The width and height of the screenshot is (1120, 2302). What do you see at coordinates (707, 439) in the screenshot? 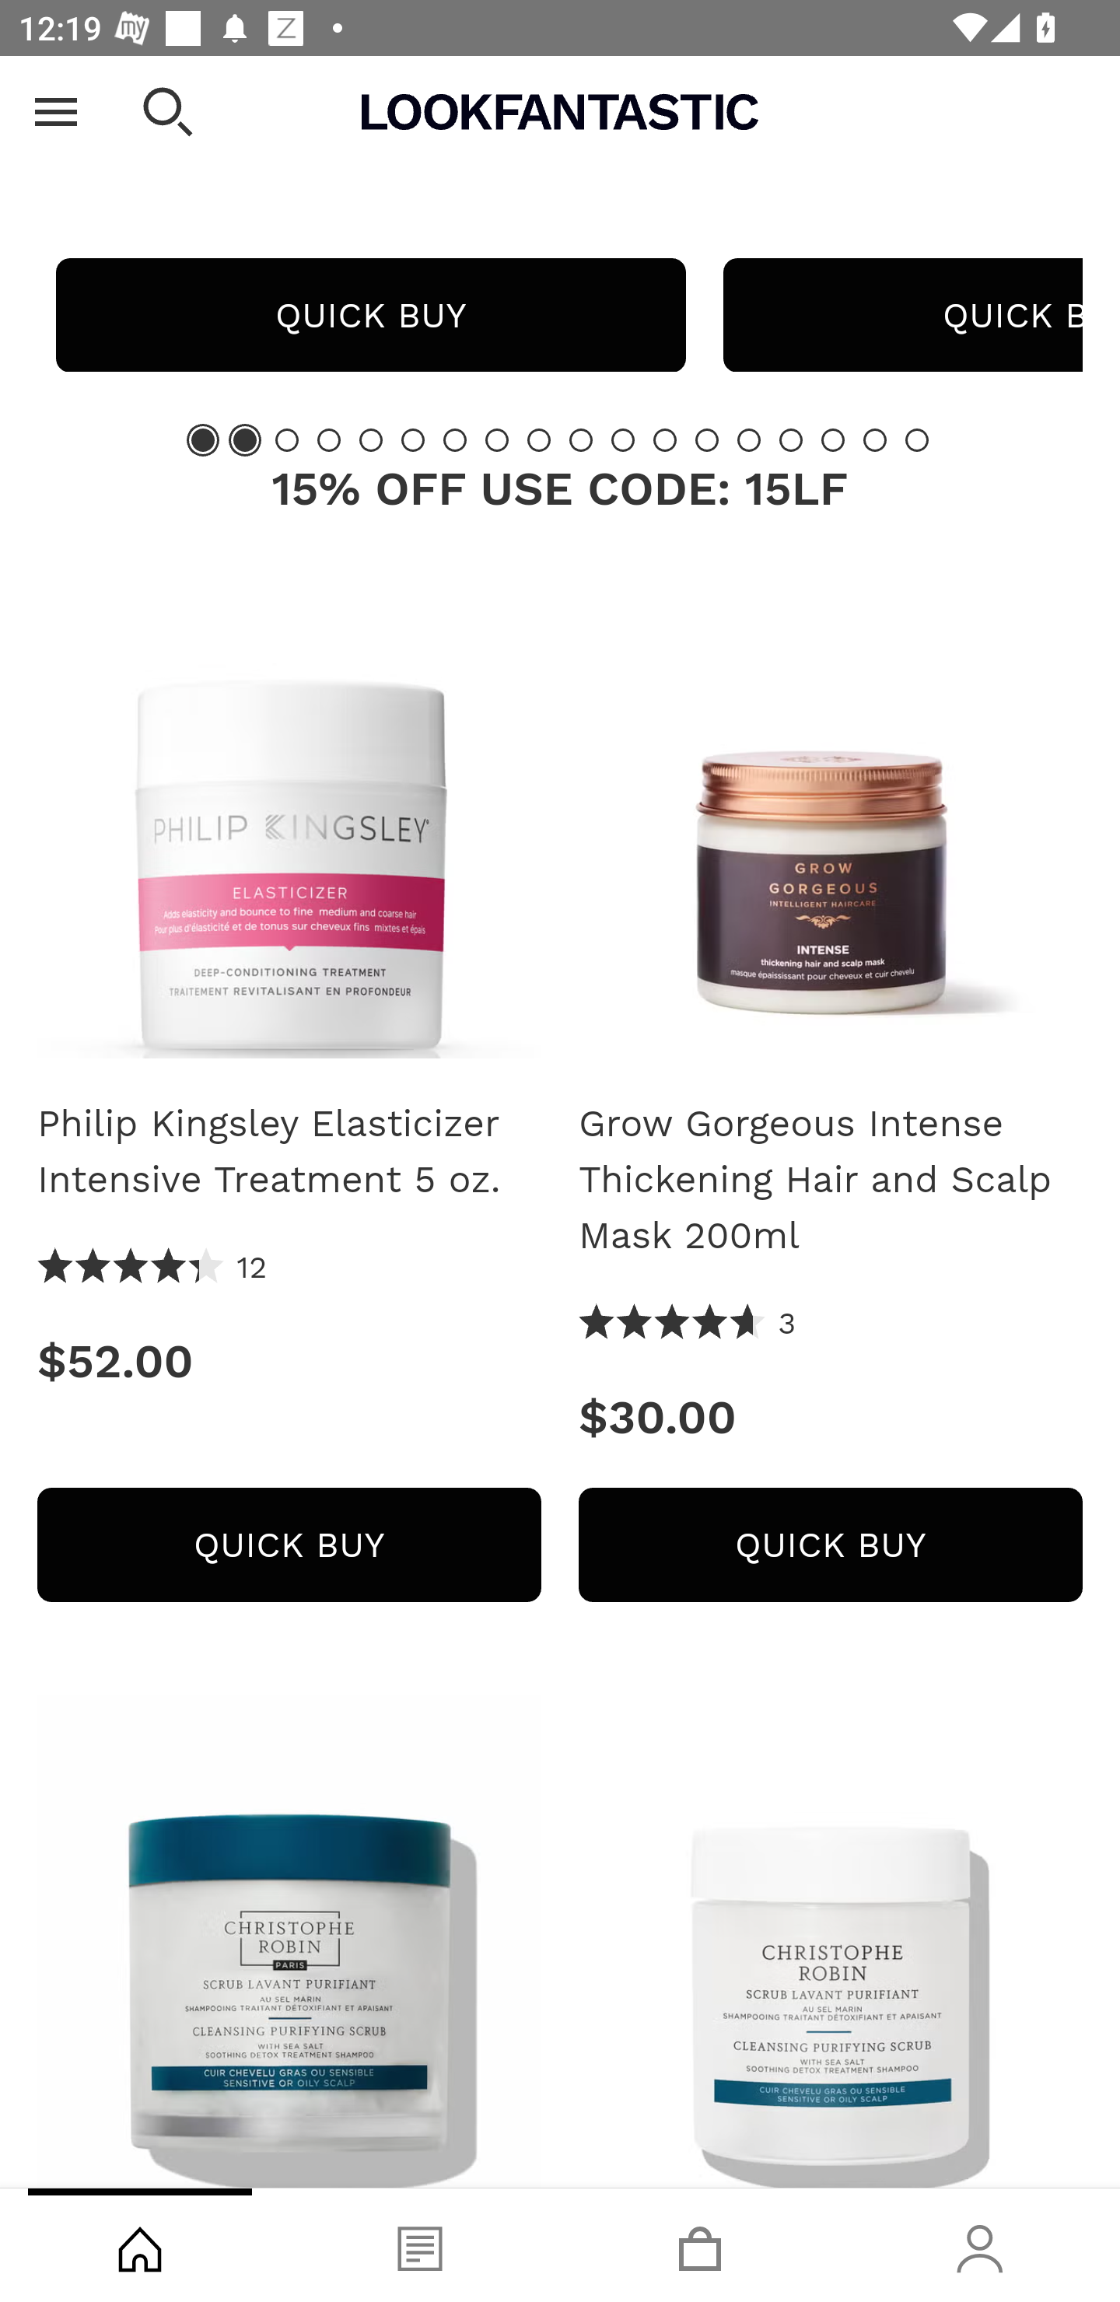
I see `Slide 13` at bounding box center [707, 439].